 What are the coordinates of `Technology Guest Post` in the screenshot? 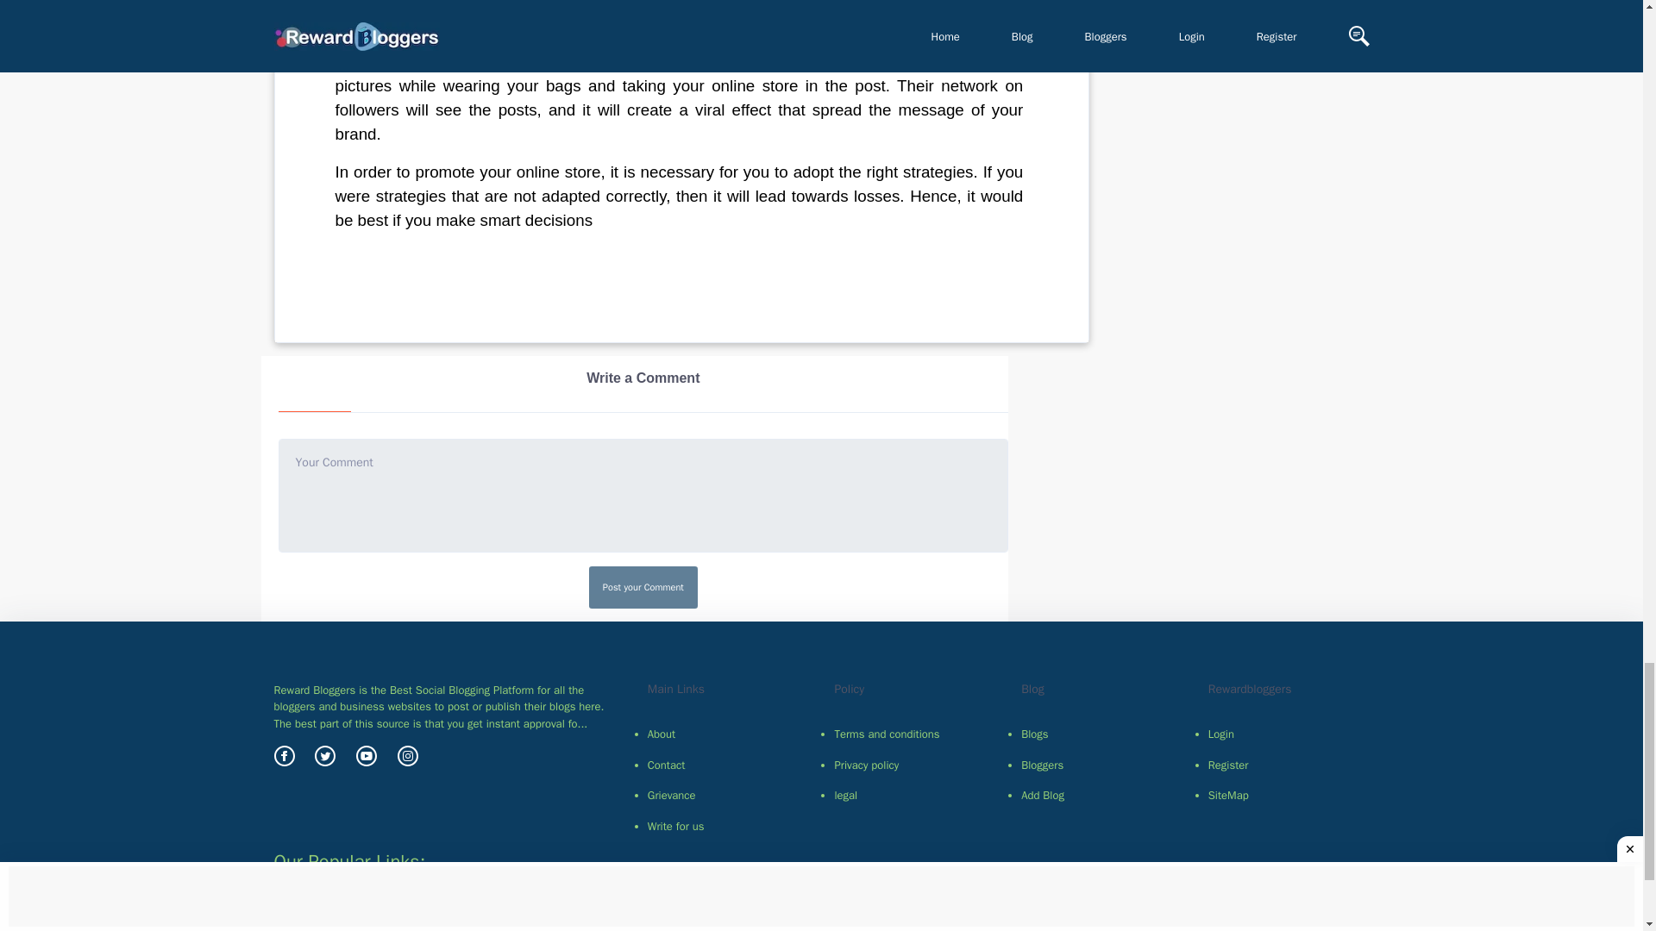 It's located at (446, 910).